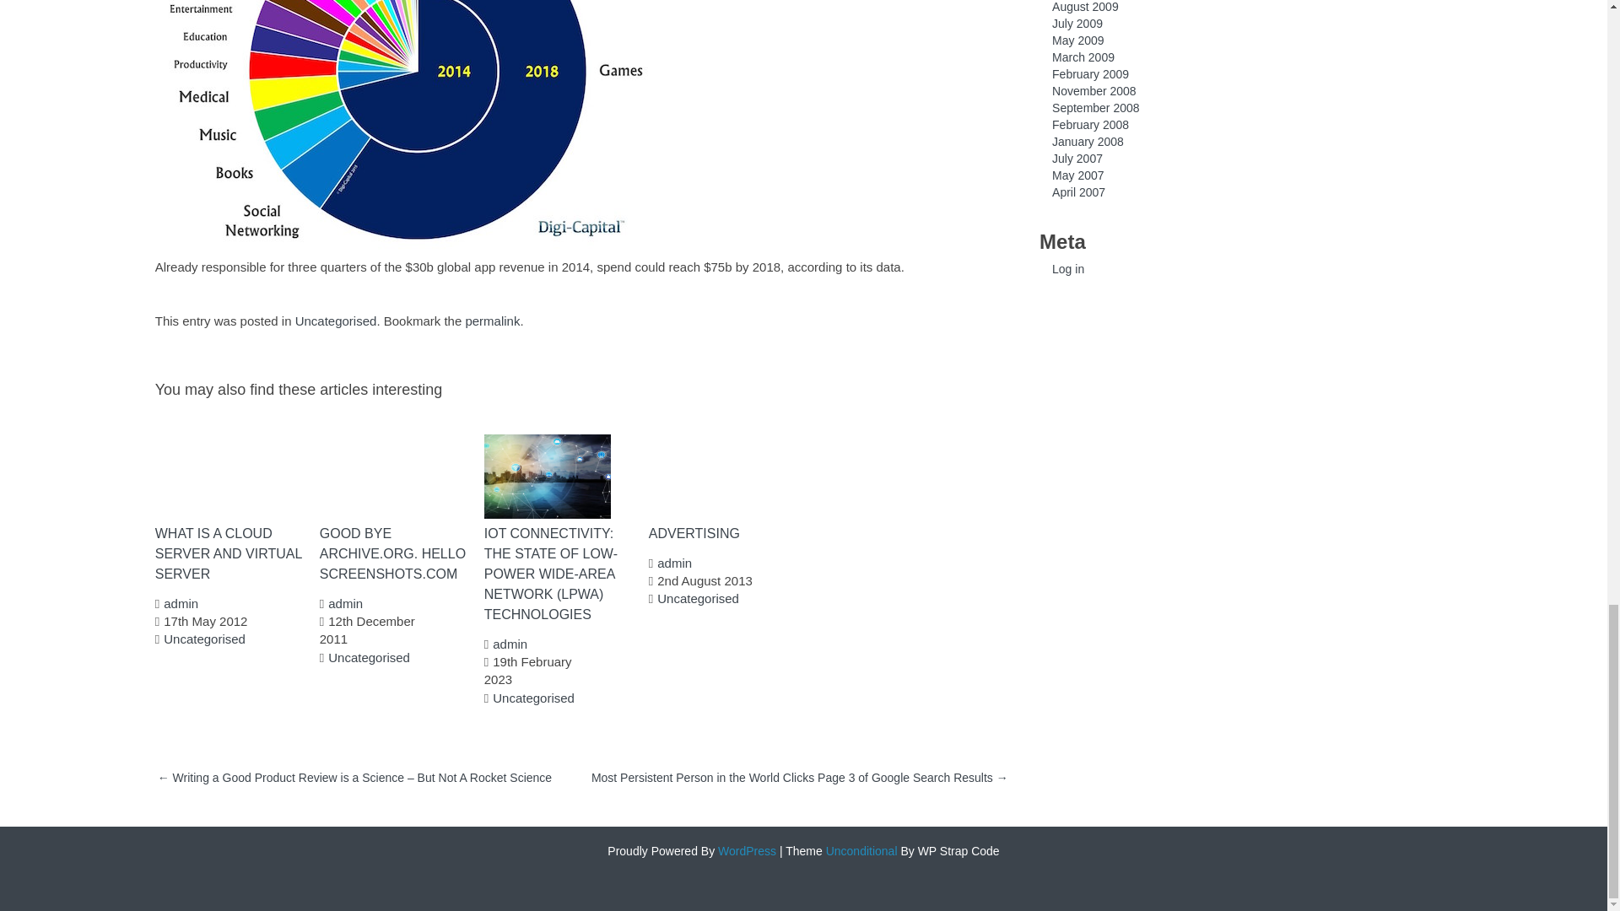 The image size is (1620, 911). Describe the element at coordinates (346, 603) in the screenshot. I see `admin` at that location.